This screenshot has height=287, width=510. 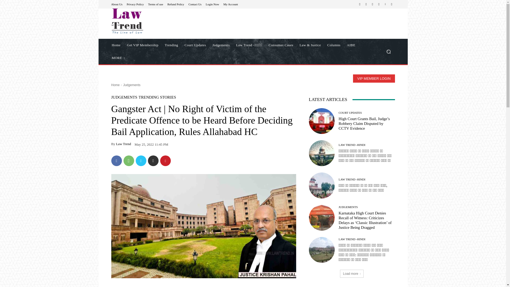 I want to click on Law Trend- Legal News Website, so click(x=149, y=21).